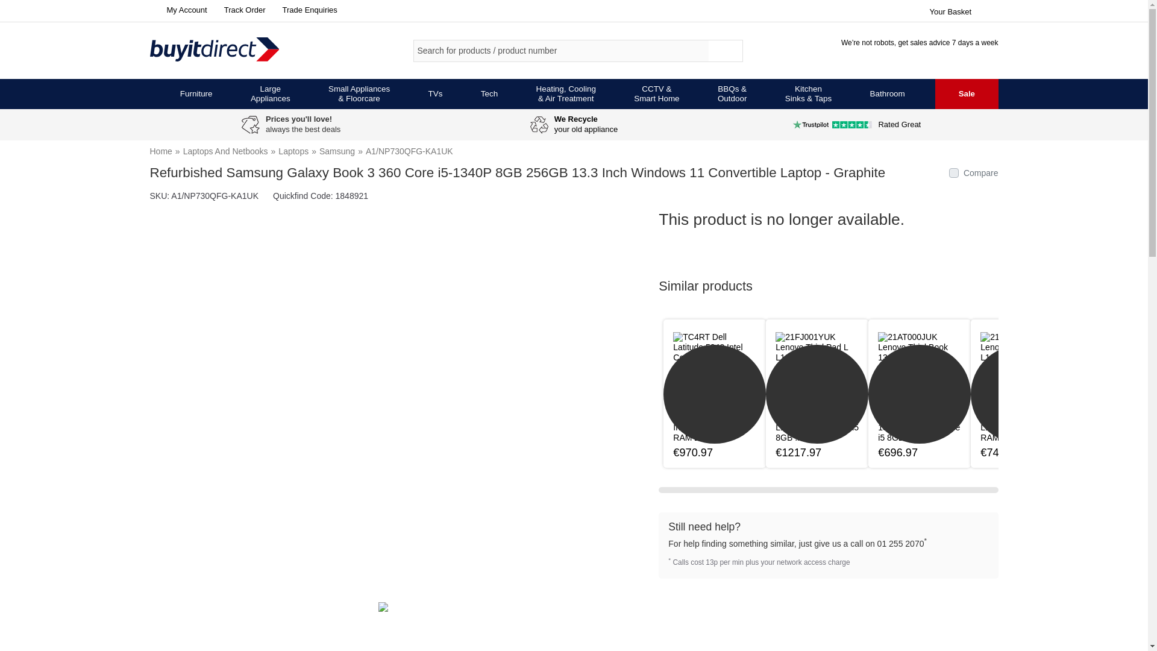 The image size is (1157, 651). Describe the element at coordinates (234, 50) in the screenshot. I see `Buy it Direct` at that location.